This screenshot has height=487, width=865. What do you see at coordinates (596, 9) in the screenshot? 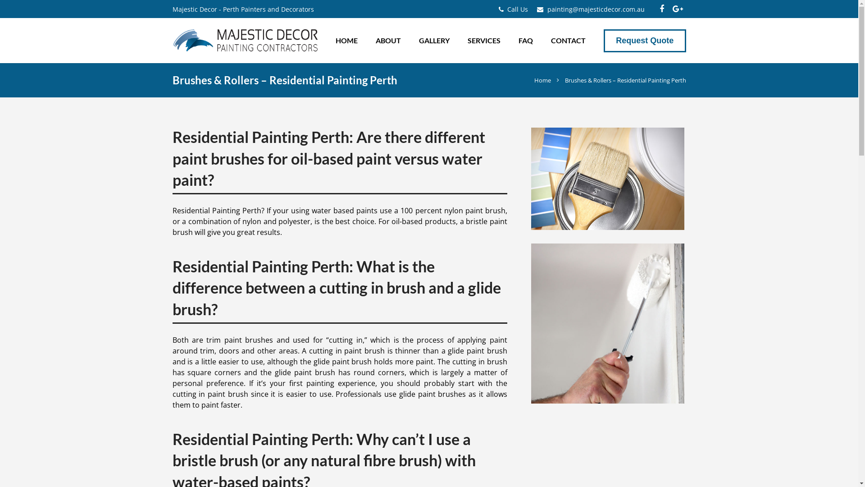
I see `painting@majesticdecor.com.au` at bounding box center [596, 9].